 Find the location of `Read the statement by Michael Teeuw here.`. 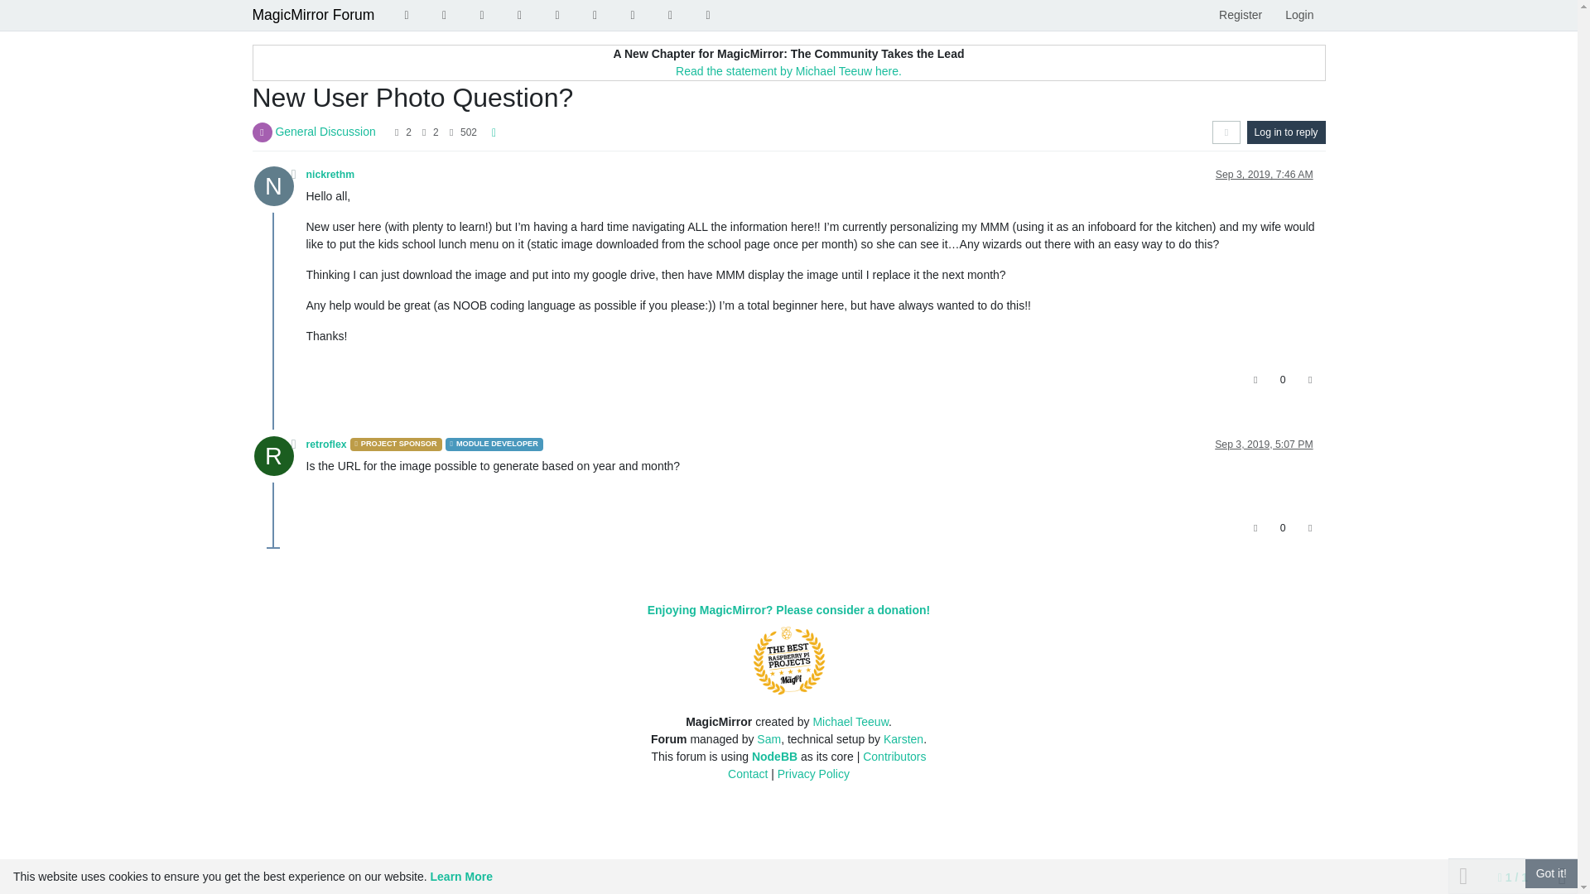

Read the statement by Michael Teeuw here. is located at coordinates (788, 70).